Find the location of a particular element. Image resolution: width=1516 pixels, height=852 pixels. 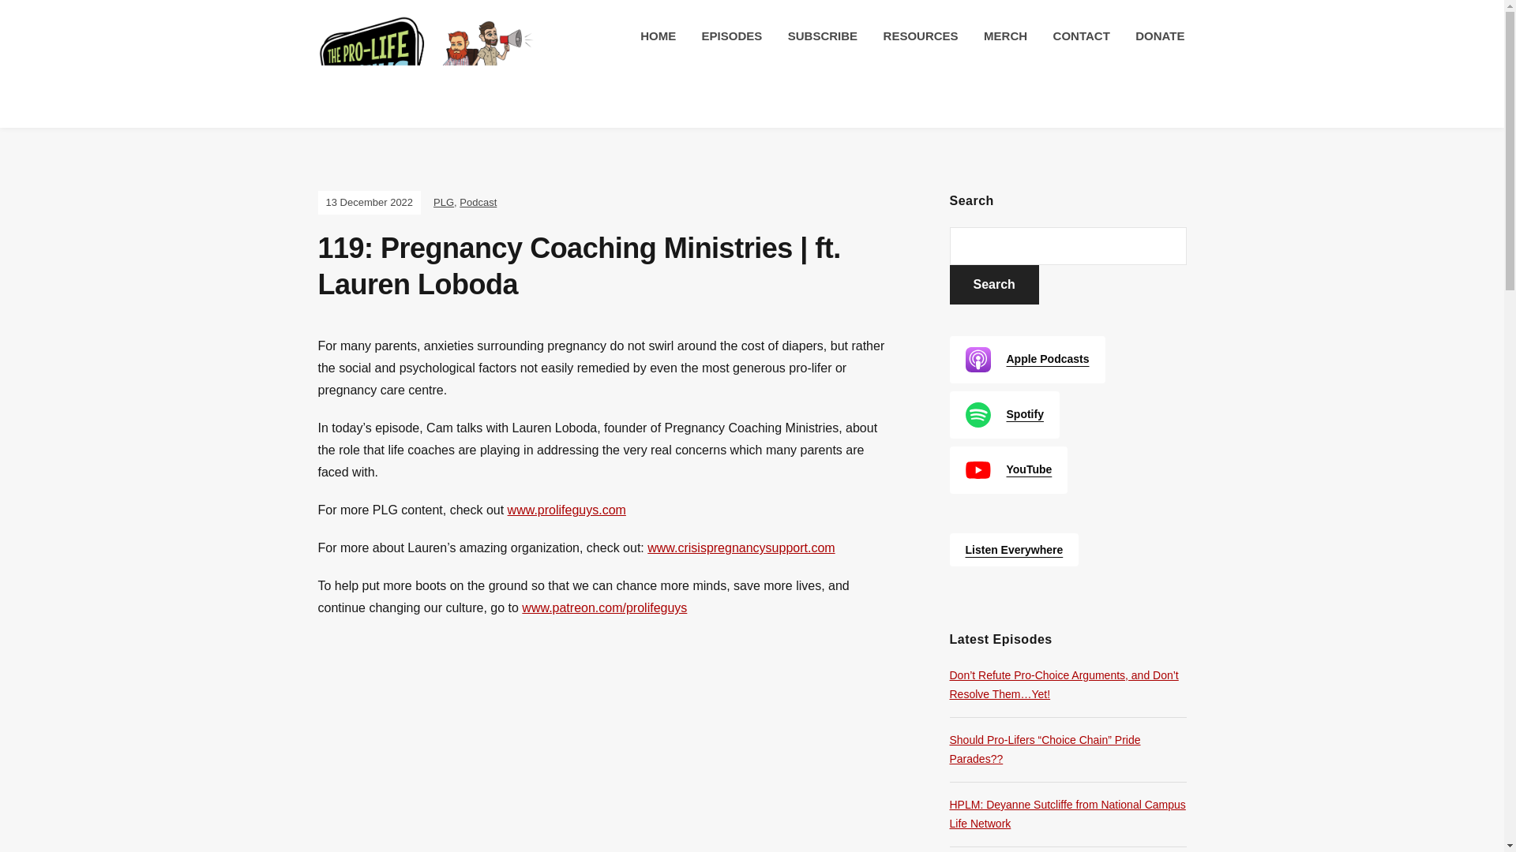

EPISODES is located at coordinates (732, 36).